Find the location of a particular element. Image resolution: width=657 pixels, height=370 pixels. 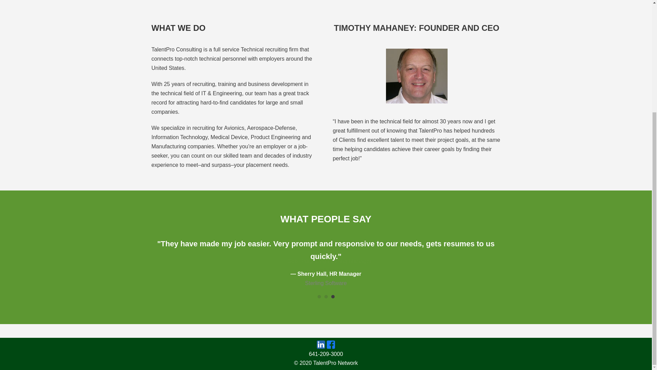

1 is located at coordinates (319, 296).